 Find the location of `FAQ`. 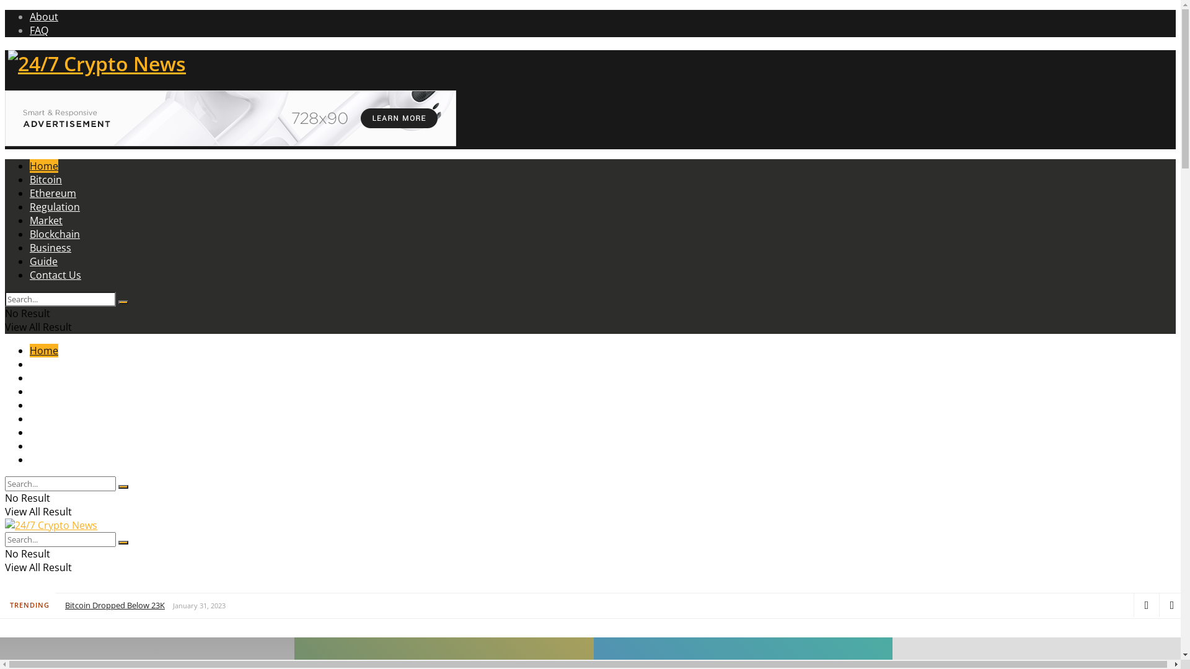

FAQ is located at coordinates (39, 30).